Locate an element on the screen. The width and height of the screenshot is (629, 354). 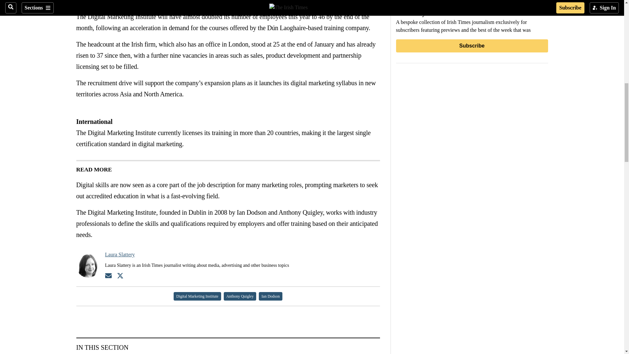
X is located at coordinates (93, 3).